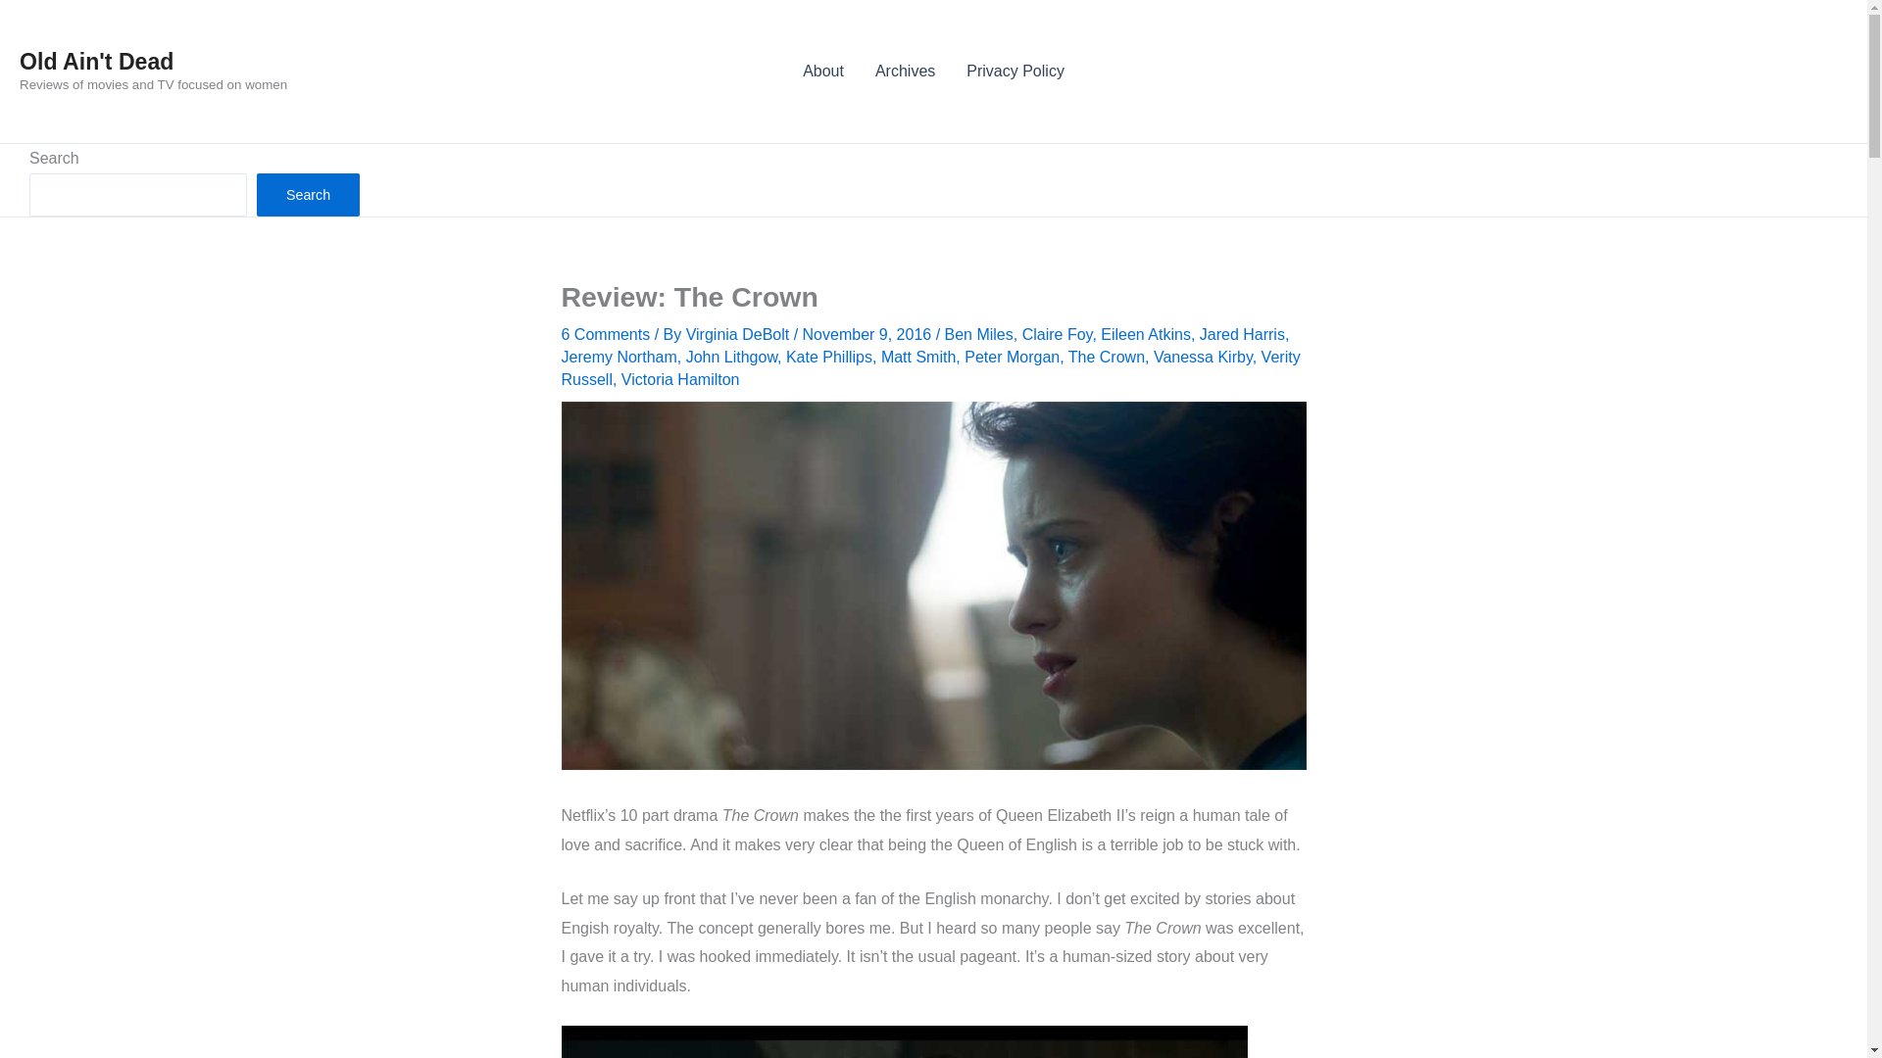 This screenshot has height=1058, width=1882. I want to click on Kate Phillips, so click(829, 357).